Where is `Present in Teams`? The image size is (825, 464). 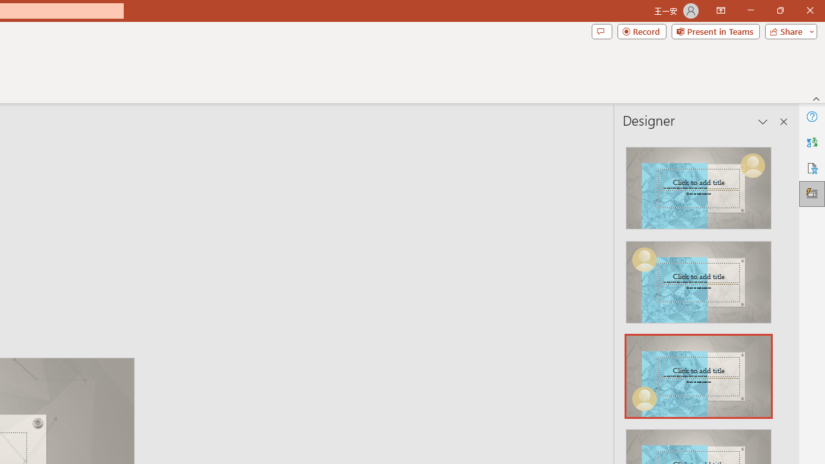 Present in Teams is located at coordinates (715, 31).